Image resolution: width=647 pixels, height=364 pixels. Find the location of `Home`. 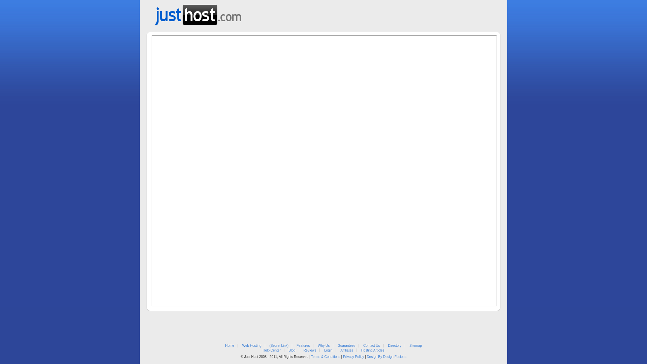

Home is located at coordinates (230, 346).